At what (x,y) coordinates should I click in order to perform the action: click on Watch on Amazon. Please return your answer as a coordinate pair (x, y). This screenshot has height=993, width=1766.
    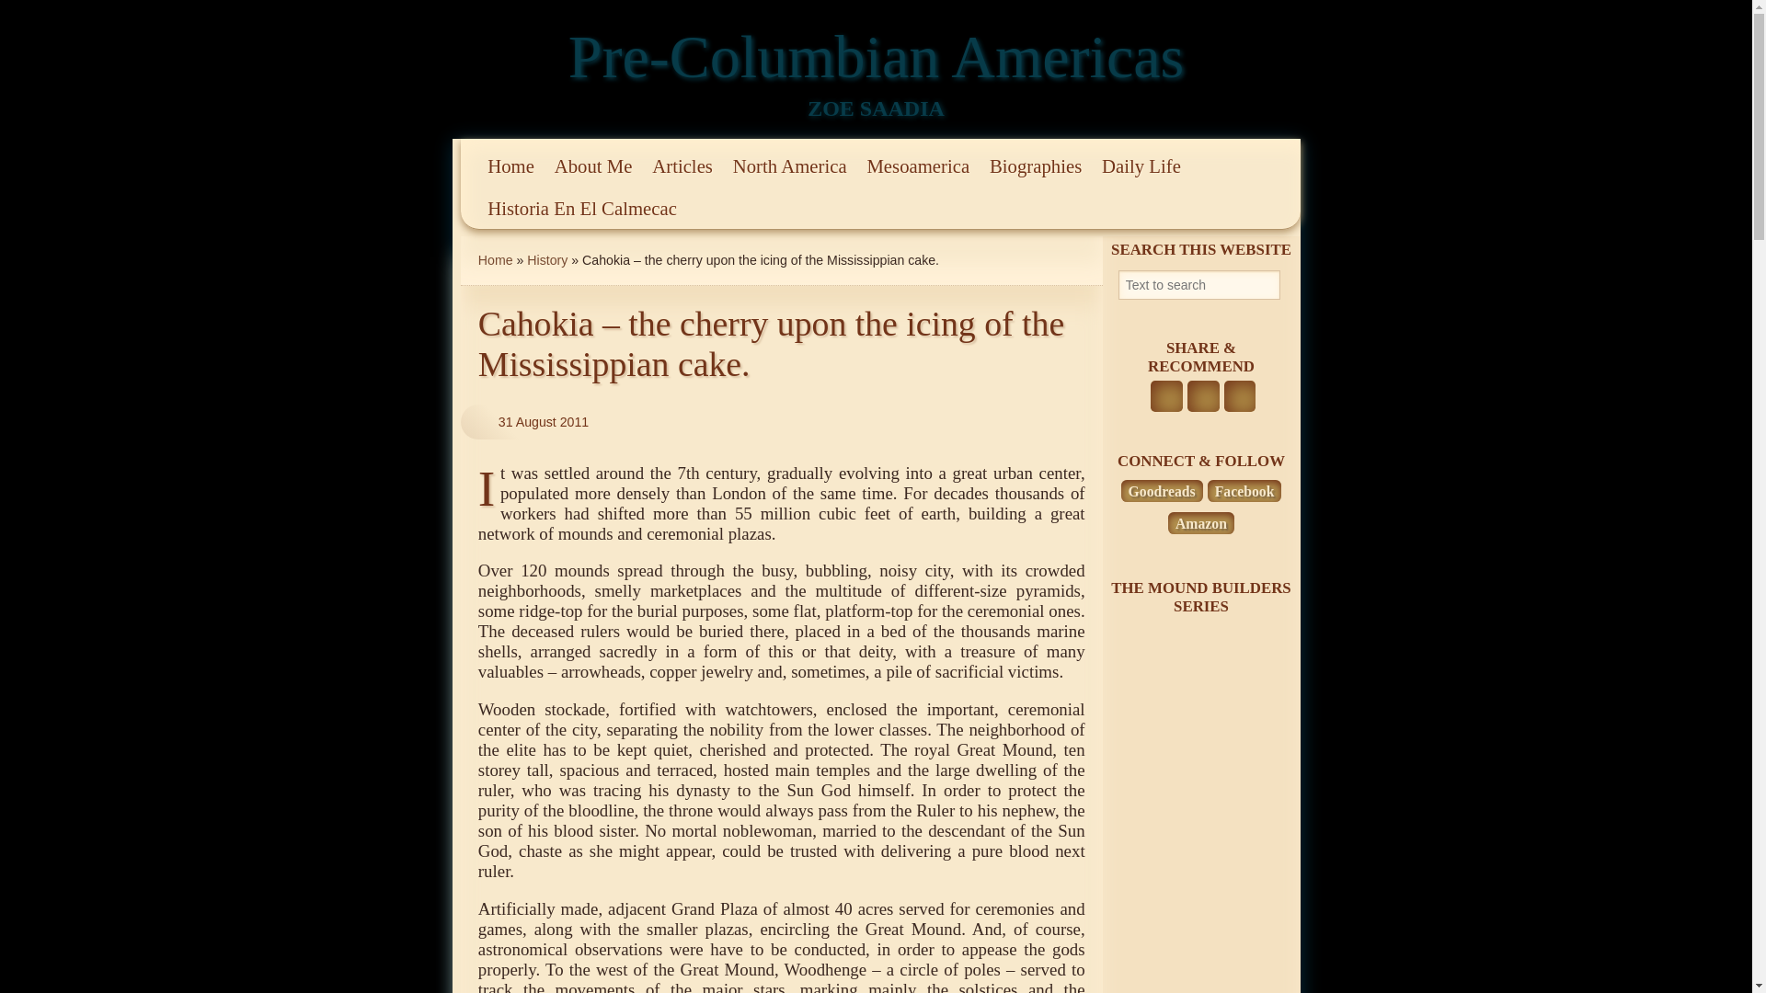
    Looking at the image, I should click on (1201, 524).